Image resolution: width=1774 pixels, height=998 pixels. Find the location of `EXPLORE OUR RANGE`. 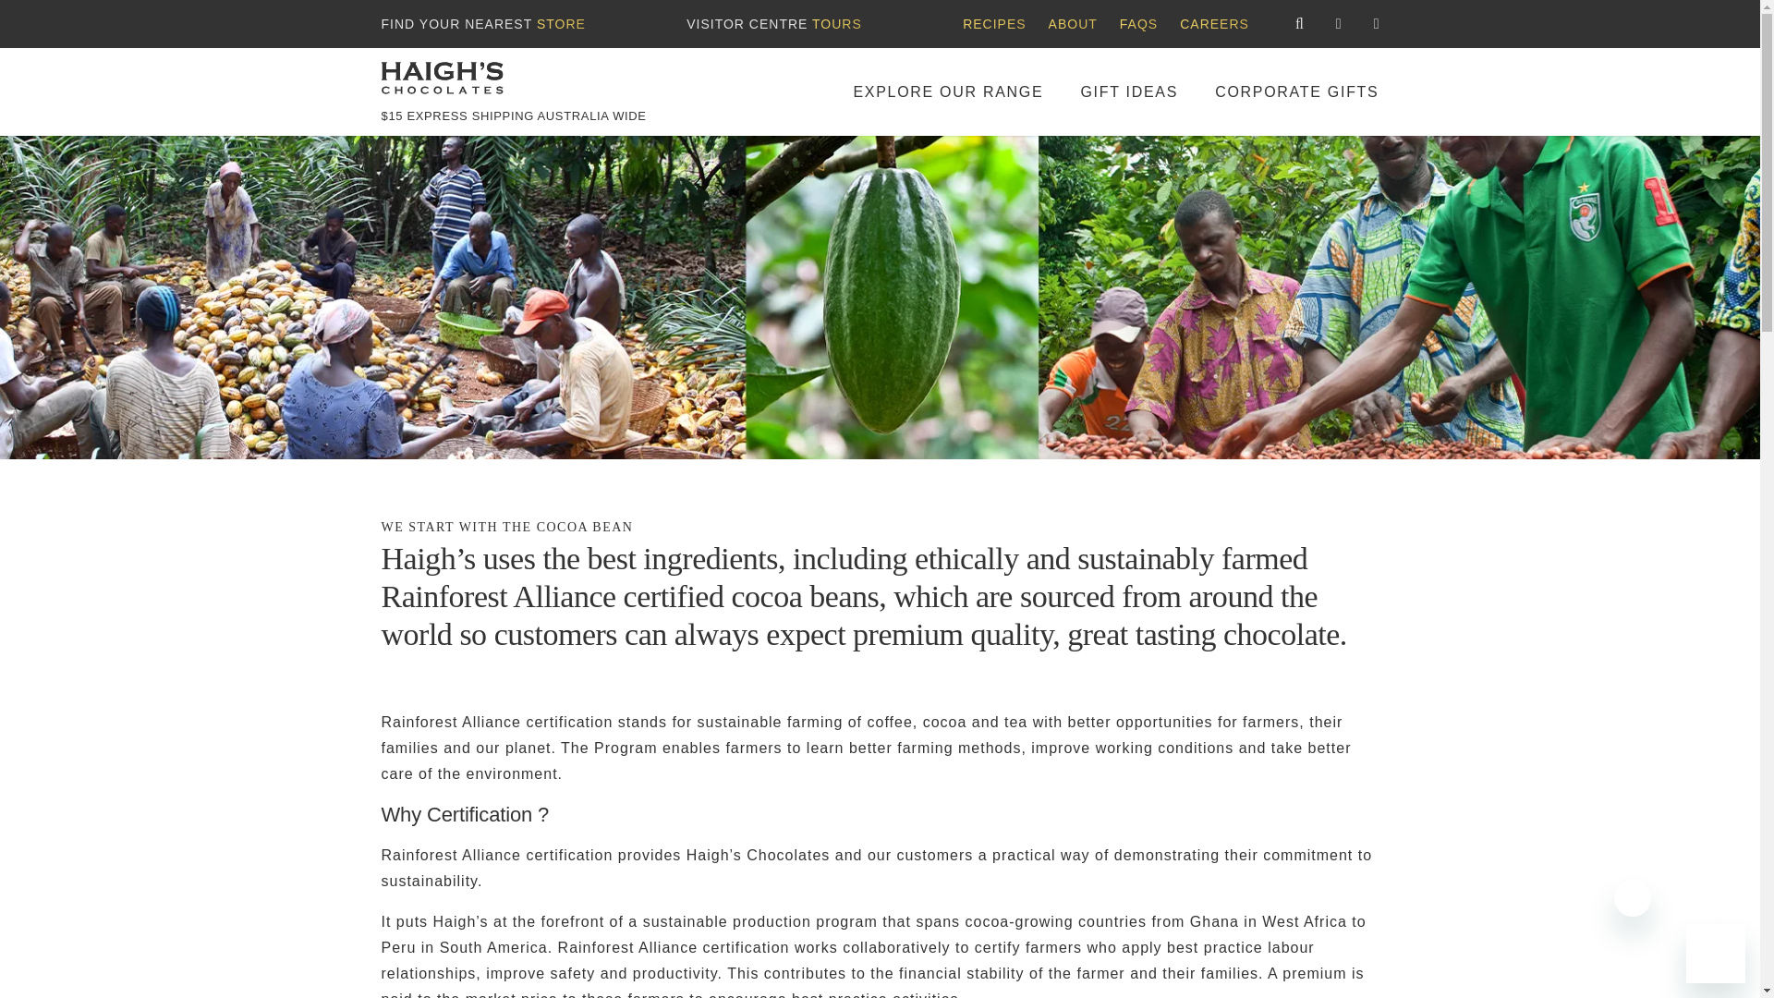

EXPLORE OUR RANGE is located at coordinates (948, 91).